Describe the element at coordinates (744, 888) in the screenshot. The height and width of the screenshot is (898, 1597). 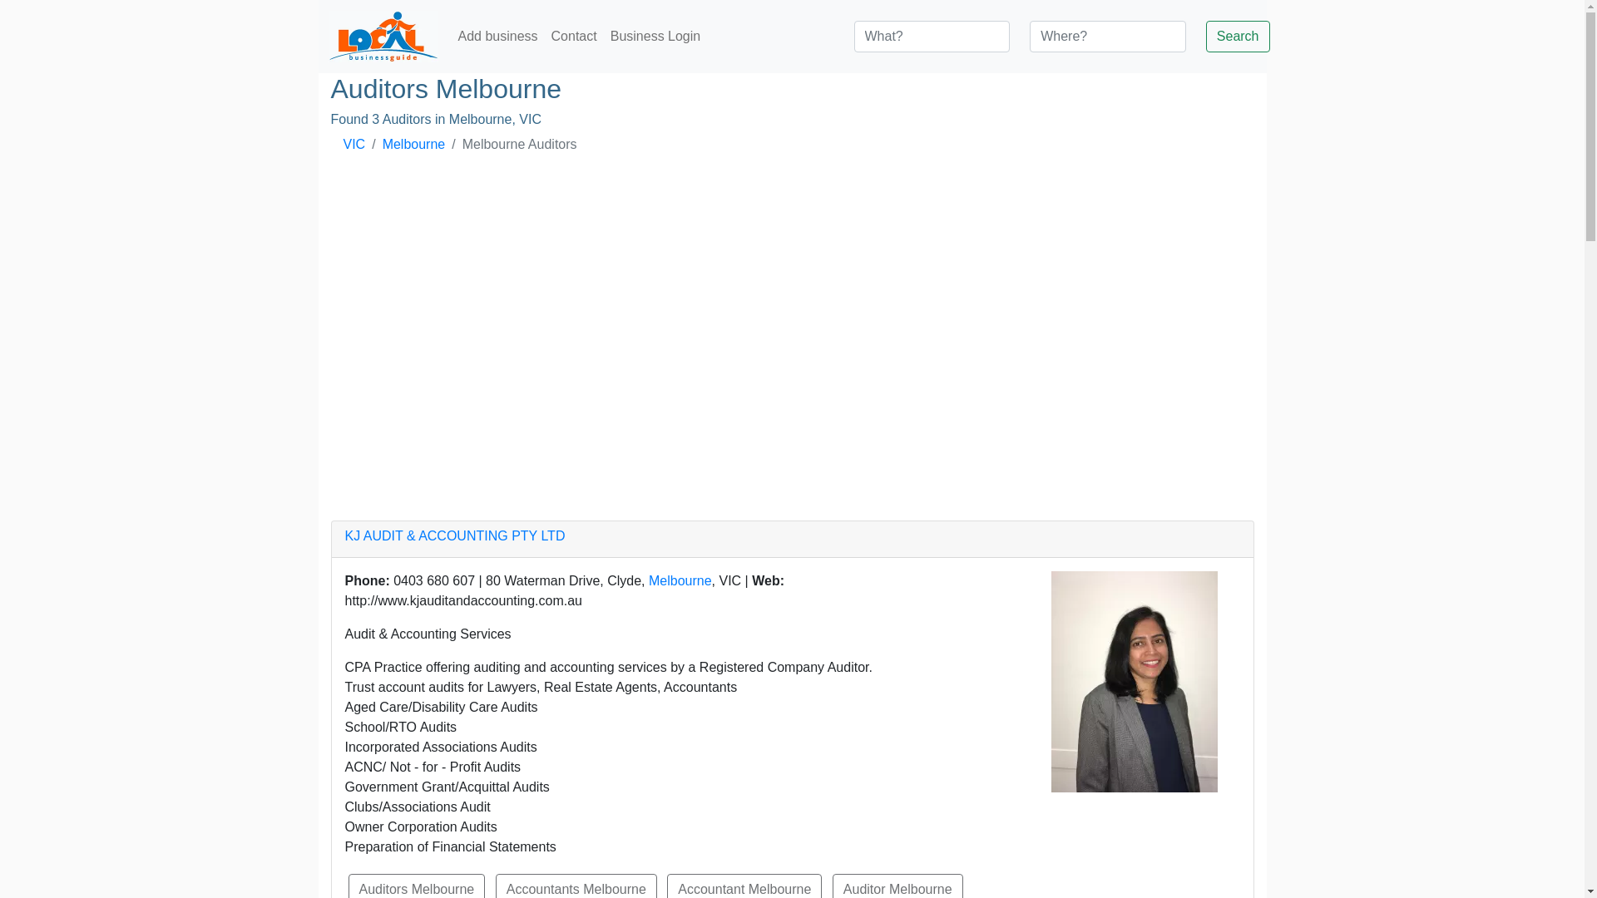
I see `Accountant Melbourne` at that location.